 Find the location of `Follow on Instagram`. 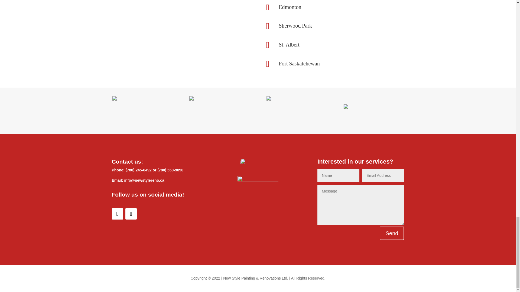

Follow on Instagram is located at coordinates (131, 214).